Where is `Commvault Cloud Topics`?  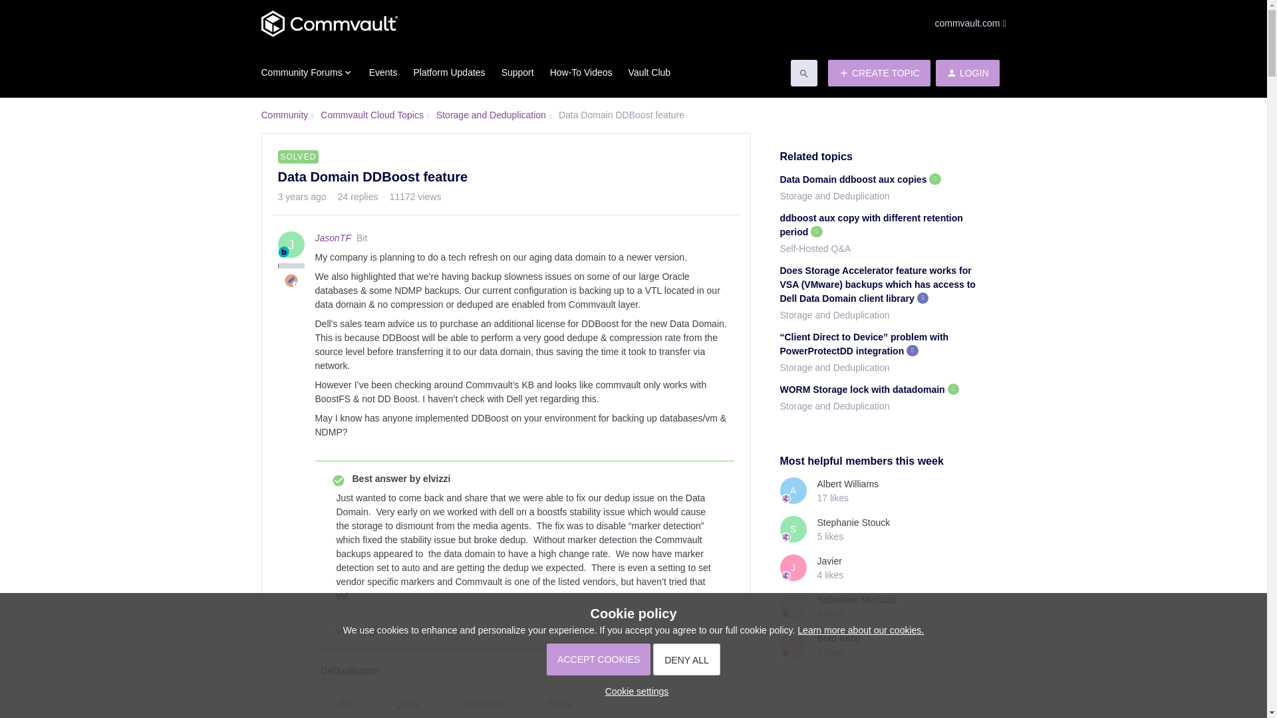 Commvault Cloud Topics is located at coordinates (372, 115).